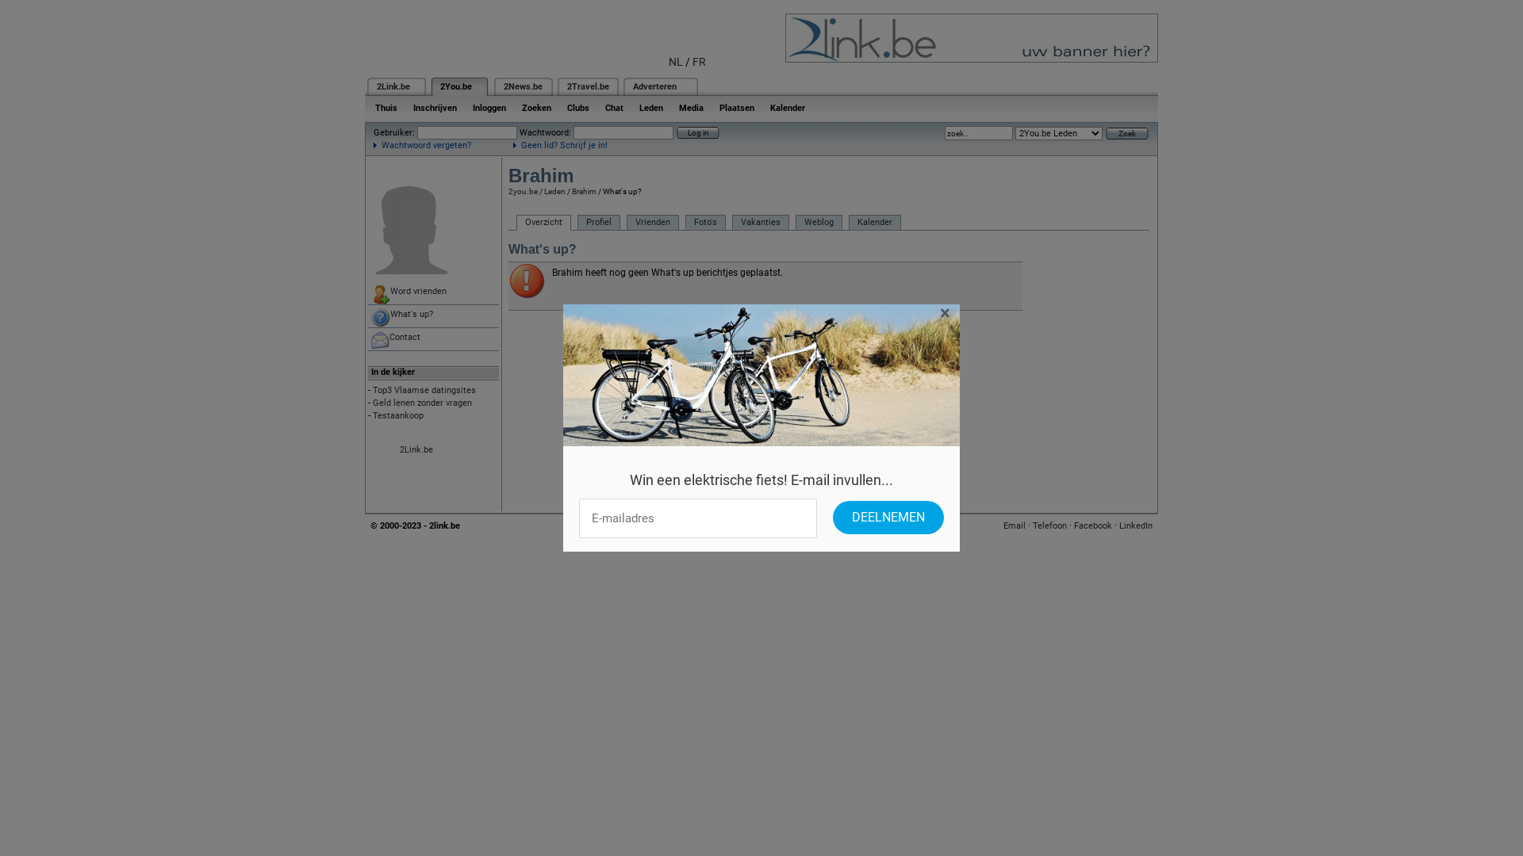 The height and width of the screenshot is (856, 1523). I want to click on Media, so click(692, 108).